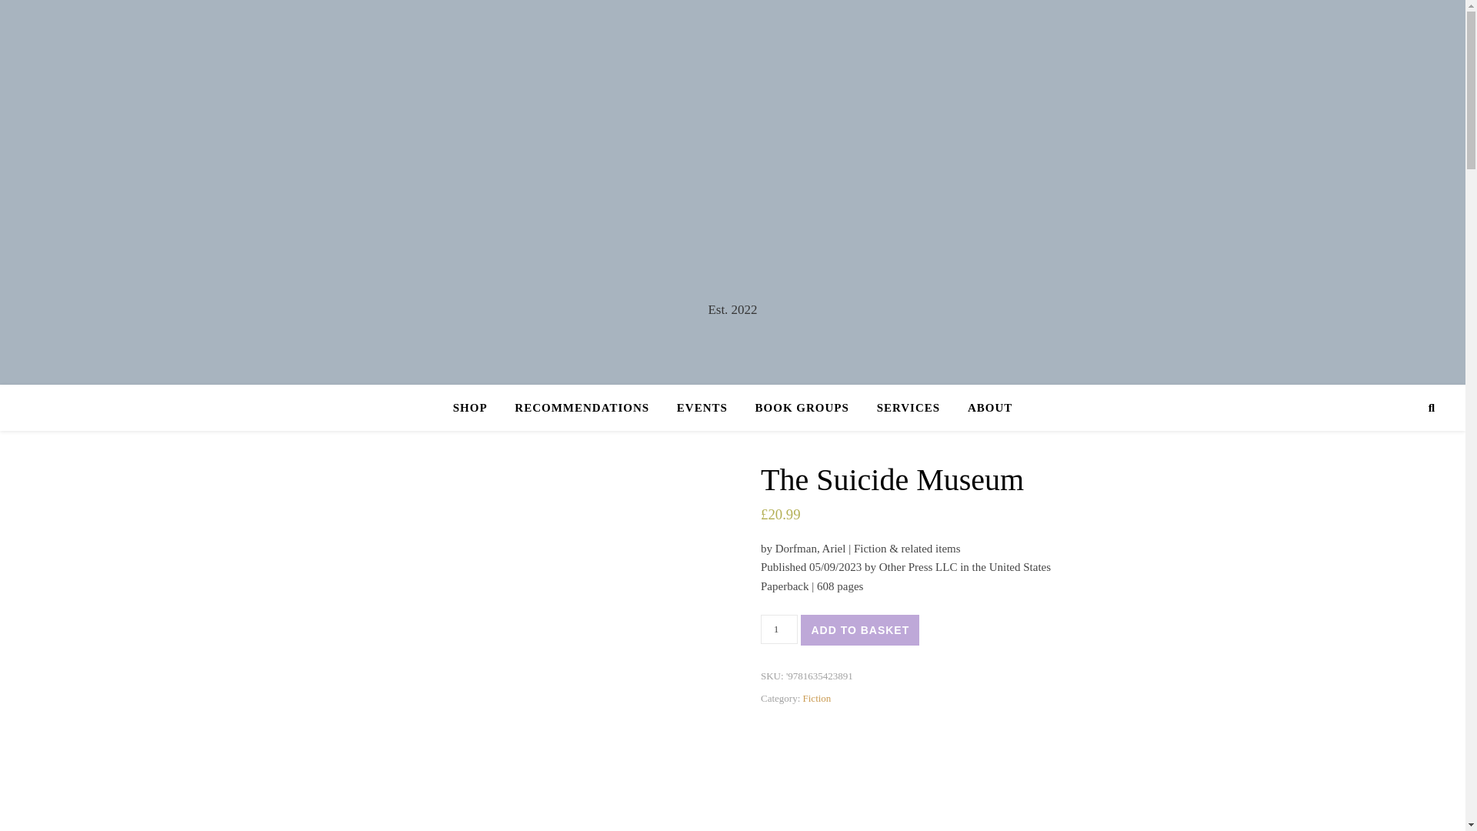 The width and height of the screenshot is (1477, 831). What do you see at coordinates (908, 408) in the screenshot?
I see `SERVICES` at bounding box center [908, 408].